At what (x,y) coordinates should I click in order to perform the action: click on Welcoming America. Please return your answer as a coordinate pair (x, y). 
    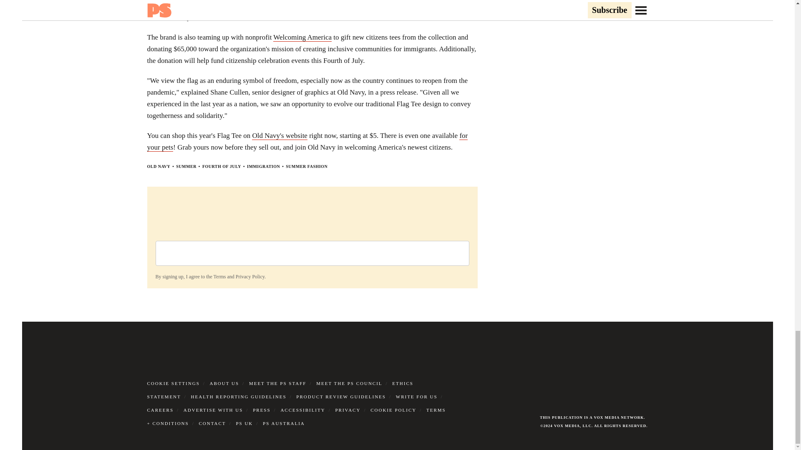
    Looking at the image, I should click on (302, 37).